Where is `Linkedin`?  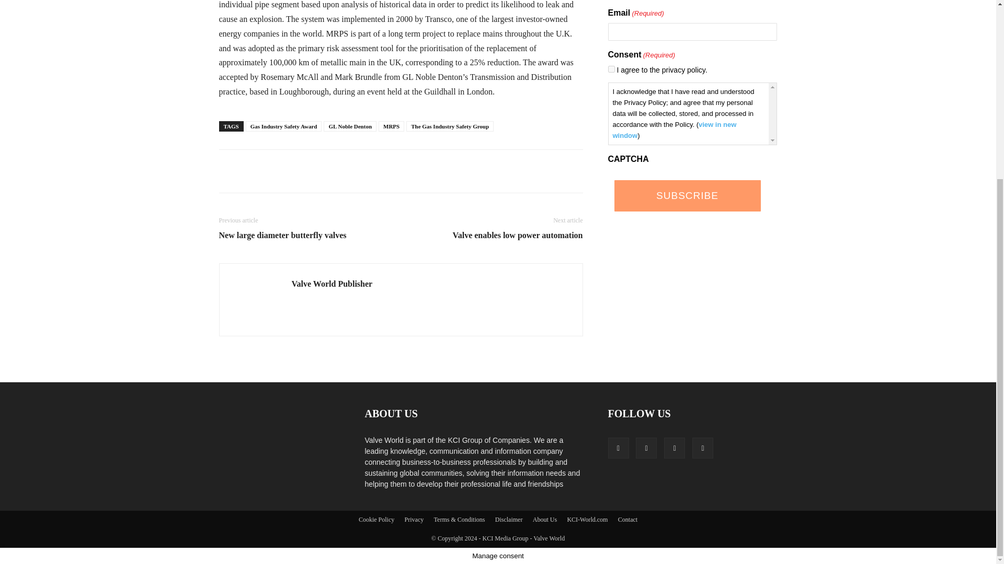 Linkedin is located at coordinates (646, 448).